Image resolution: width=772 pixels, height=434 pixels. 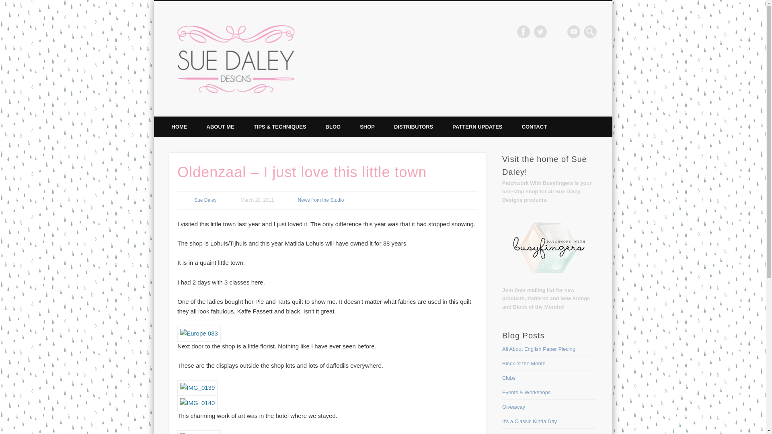 What do you see at coordinates (524, 31) in the screenshot?
I see `Facebook` at bounding box center [524, 31].